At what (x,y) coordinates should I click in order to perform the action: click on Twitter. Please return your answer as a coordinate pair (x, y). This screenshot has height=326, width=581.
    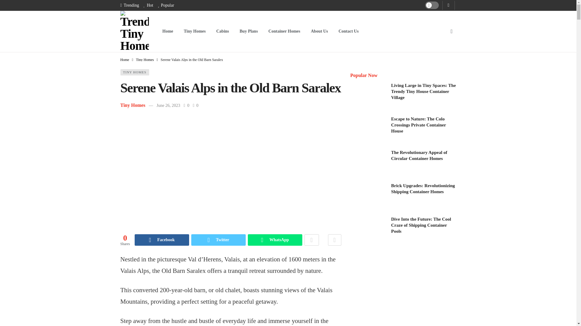
    Looking at the image, I should click on (218, 240).